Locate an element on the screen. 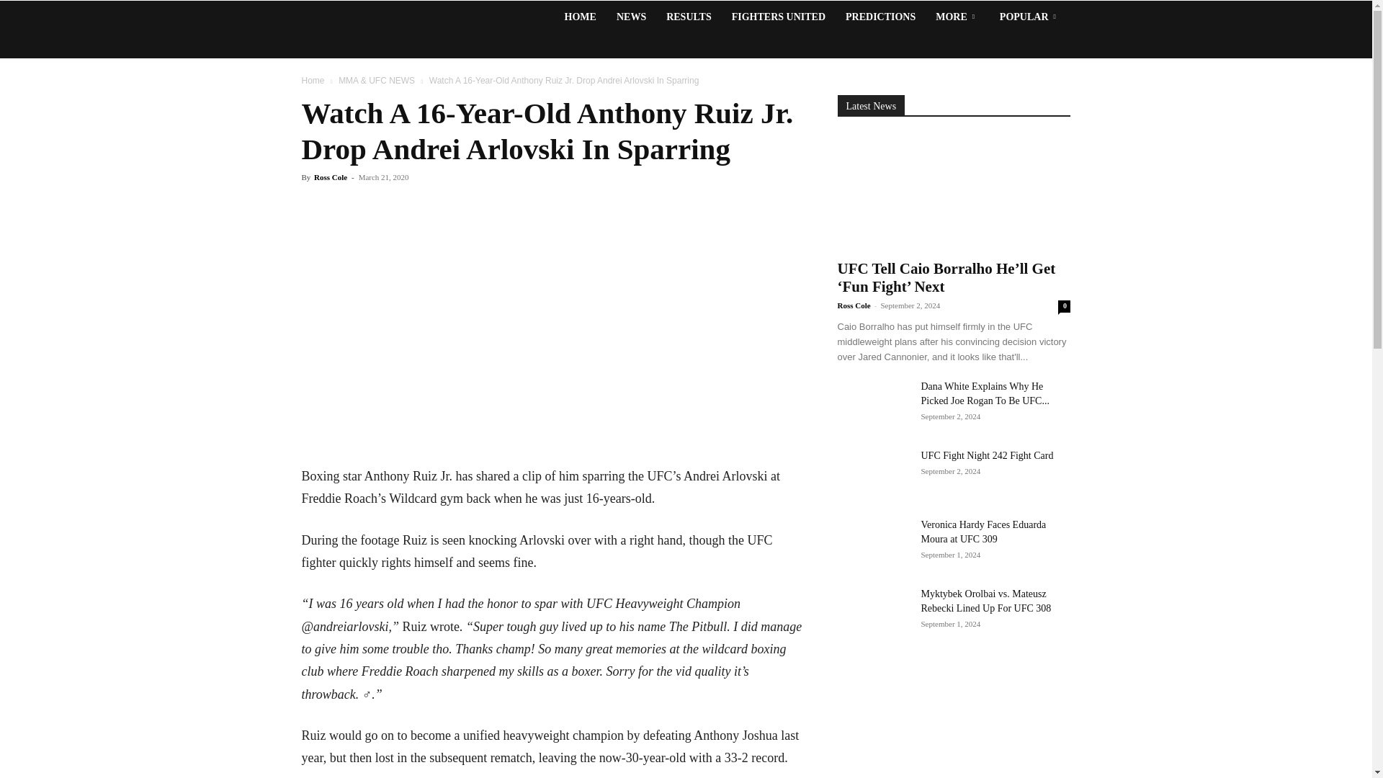 The width and height of the screenshot is (1383, 778). RESULTS is located at coordinates (689, 17).